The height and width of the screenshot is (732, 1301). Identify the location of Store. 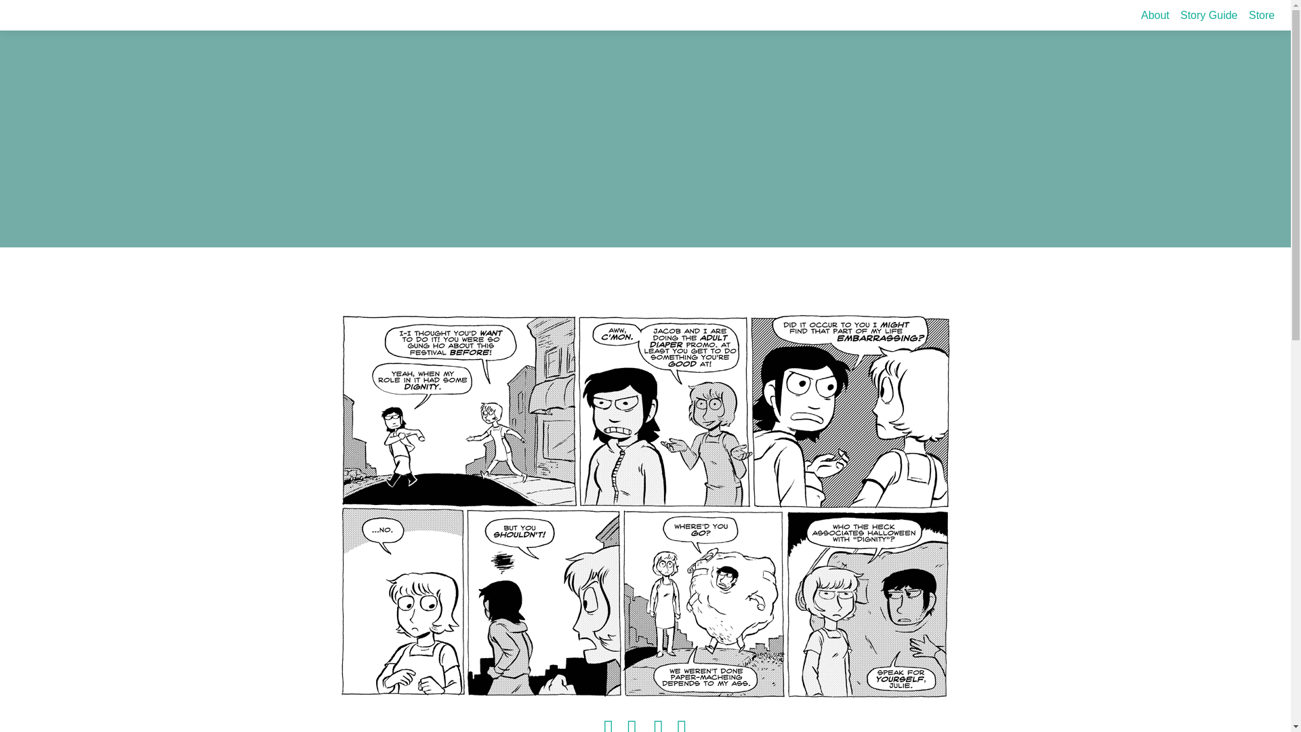
(1262, 15).